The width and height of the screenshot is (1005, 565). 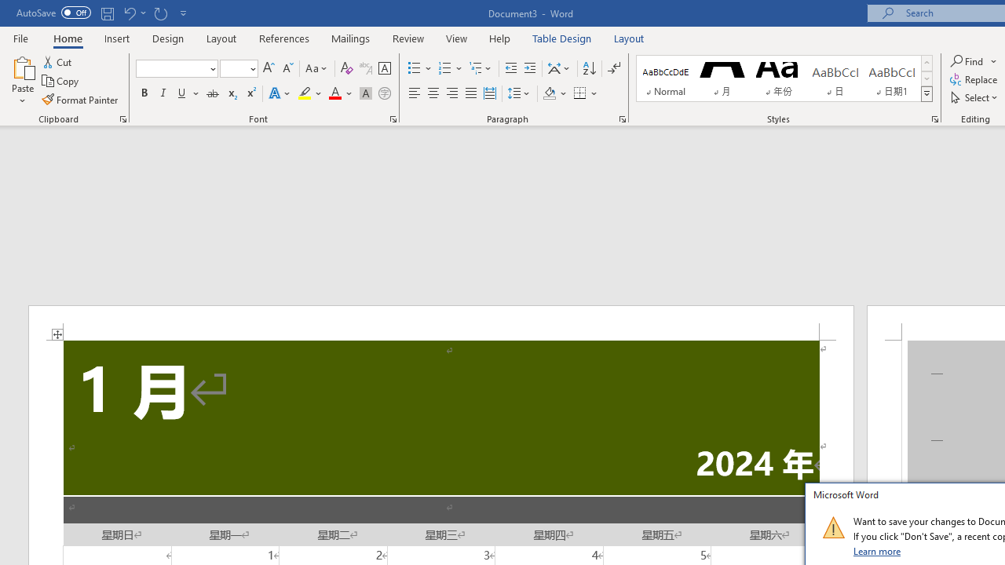 I want to click on Text Highlight Color, so click(x=310, y=94).